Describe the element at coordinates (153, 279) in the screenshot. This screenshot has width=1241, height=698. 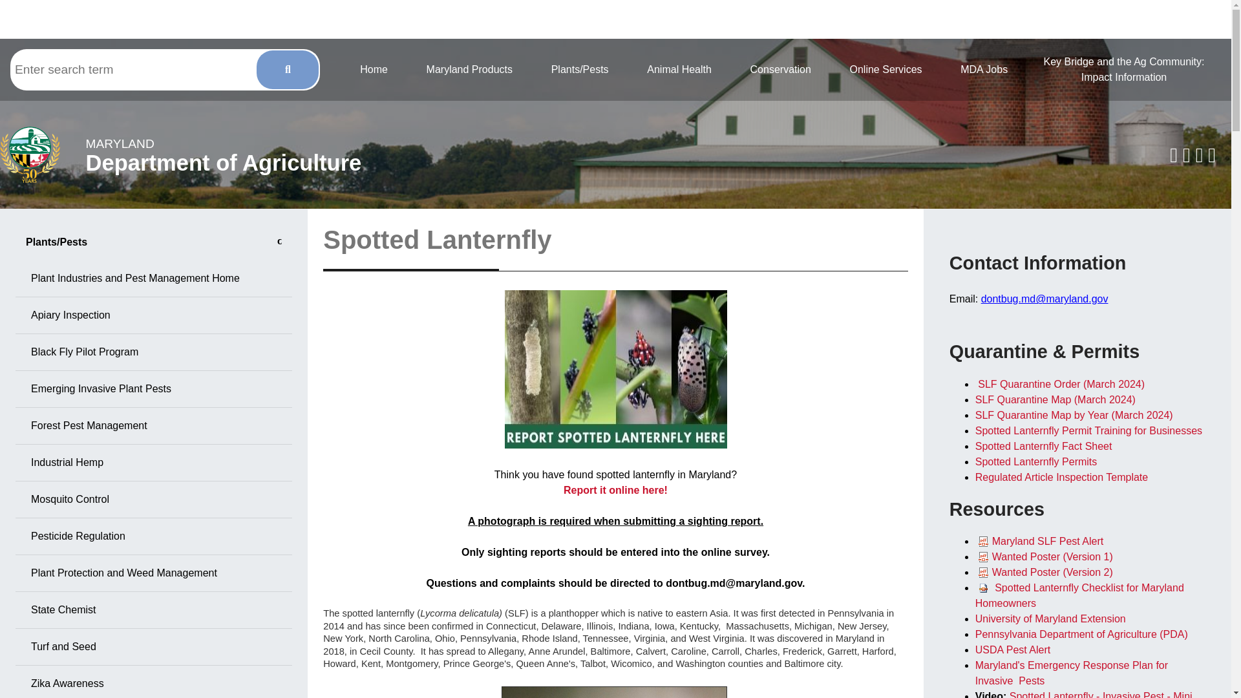
I see `Maryland Products` at that location.